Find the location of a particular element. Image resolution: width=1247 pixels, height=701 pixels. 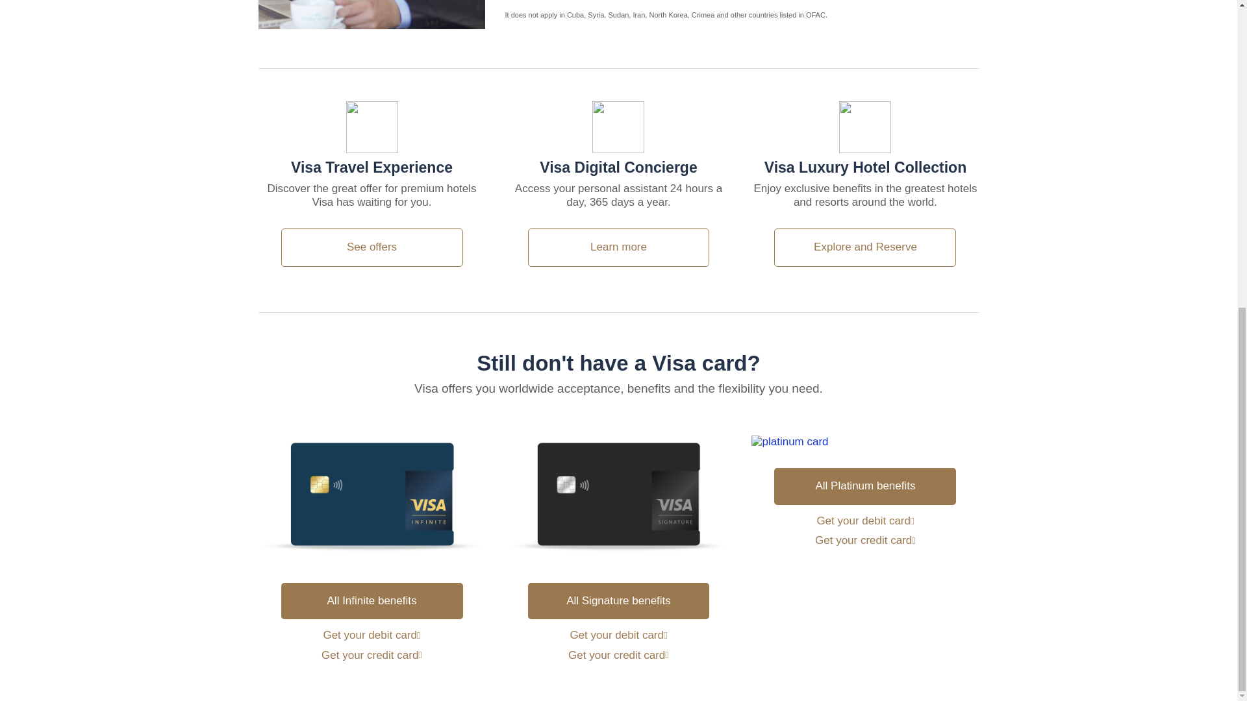

Get your credit card is located at coordinates (865, 540).